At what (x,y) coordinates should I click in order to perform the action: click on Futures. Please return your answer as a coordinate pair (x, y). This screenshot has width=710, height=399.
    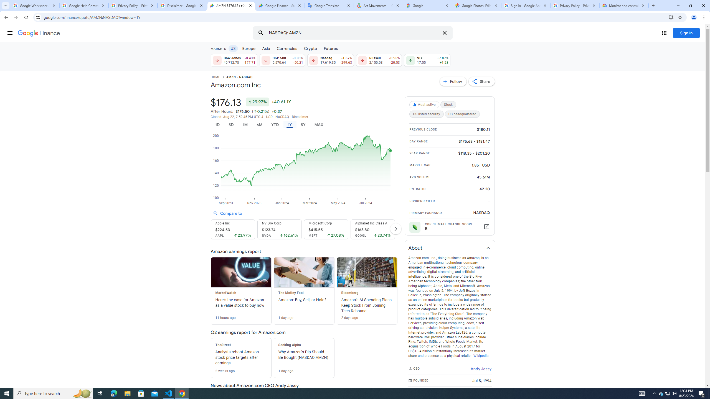
    Looking at the image, I should click on (331, 48).